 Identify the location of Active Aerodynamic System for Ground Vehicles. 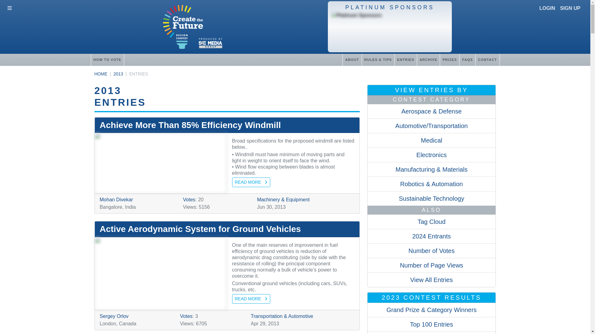
(227, 229).